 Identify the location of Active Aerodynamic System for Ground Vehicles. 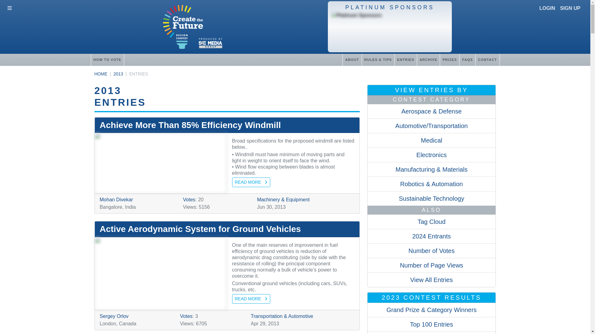
(227, 229).